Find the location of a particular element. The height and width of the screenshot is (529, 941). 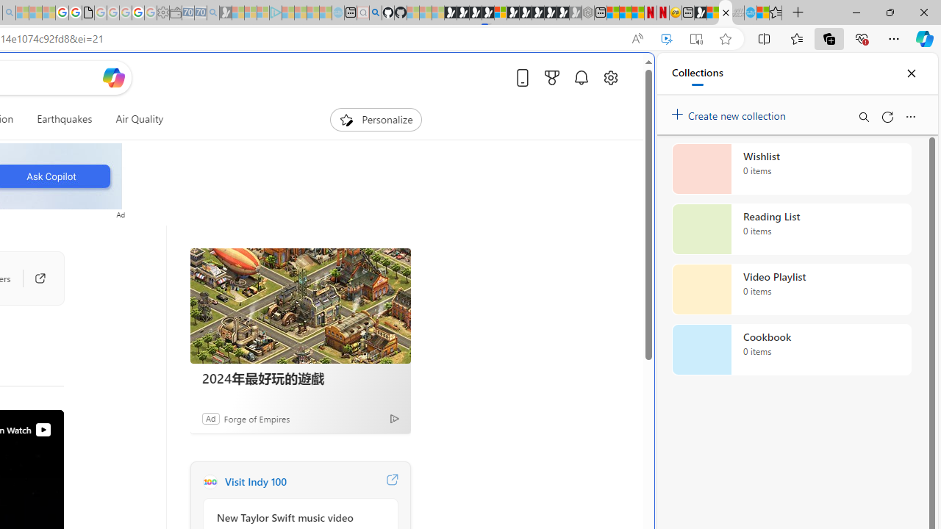

Earth has six continents not seven, radical new study claims is located at coordinates (725, 13).